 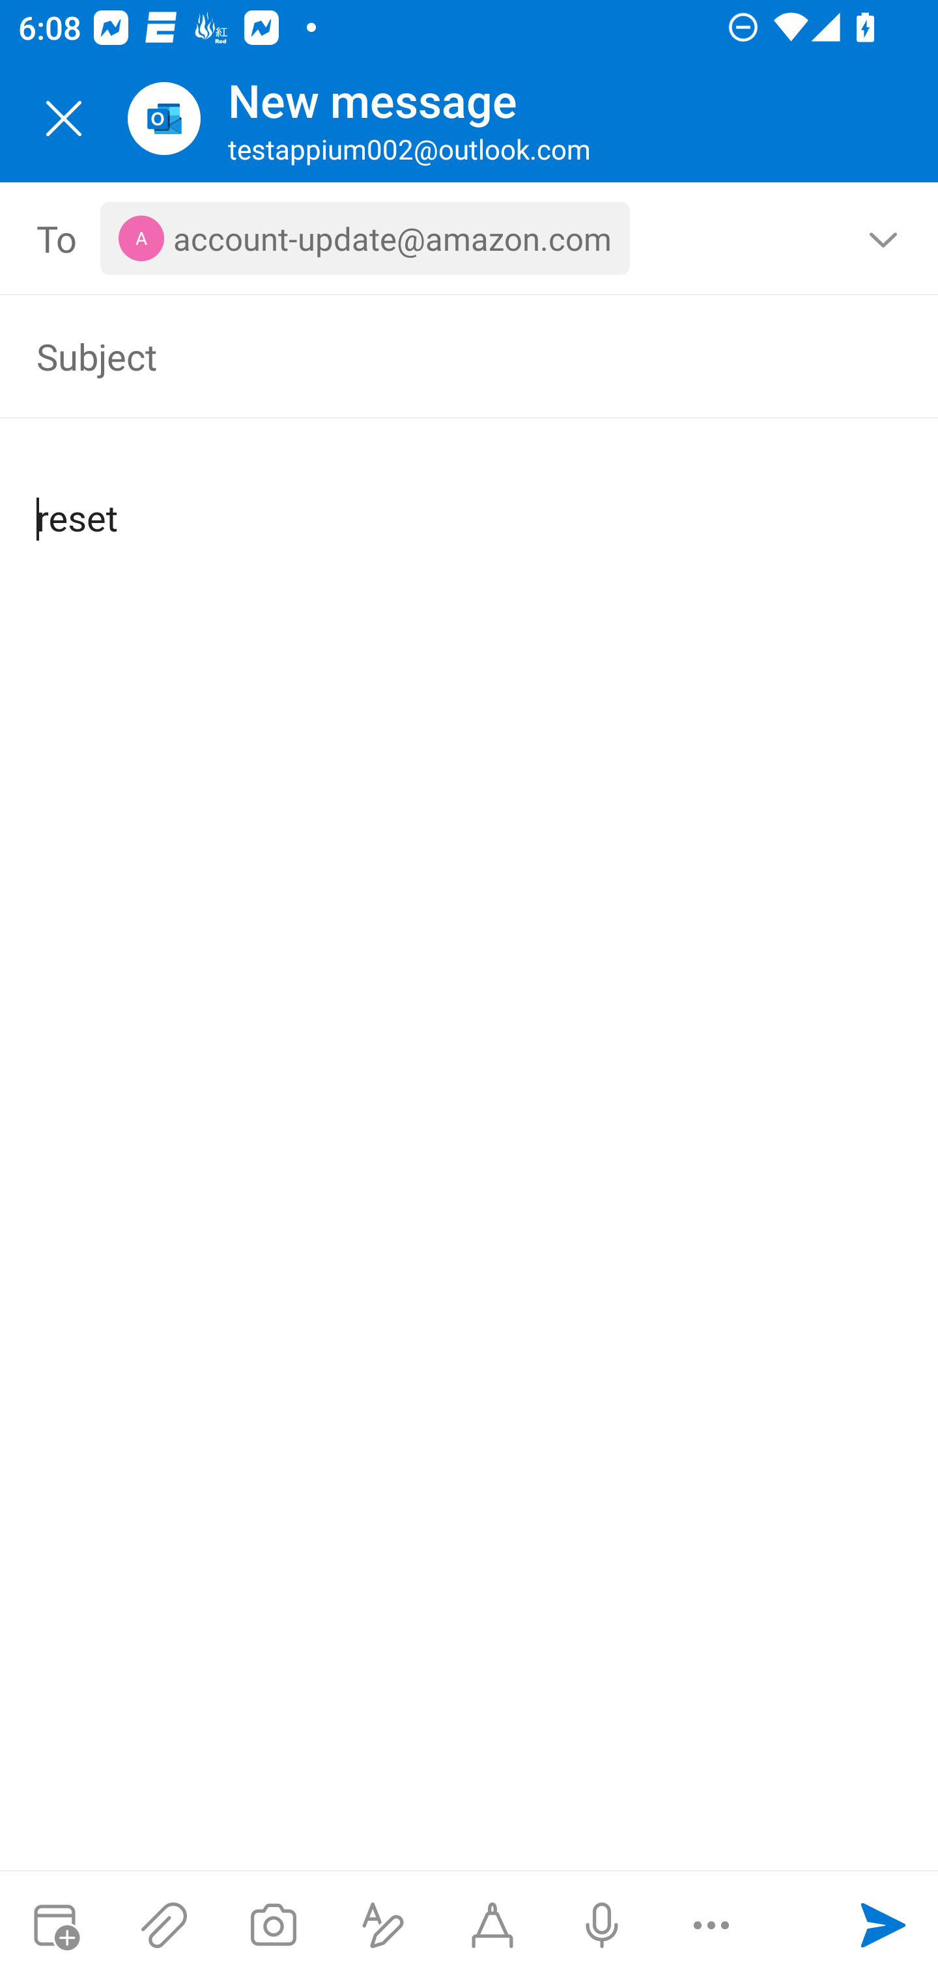 I want to click on Send, so click(x=883, y=1925).